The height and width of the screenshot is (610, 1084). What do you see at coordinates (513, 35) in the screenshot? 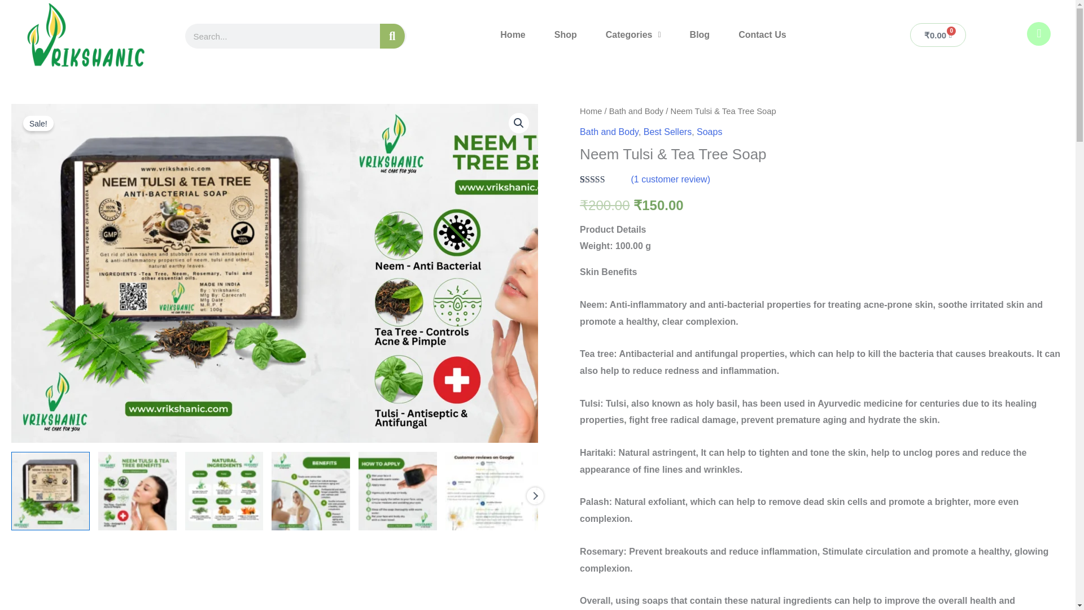
I see `Home` at bounding box center [513, 35].